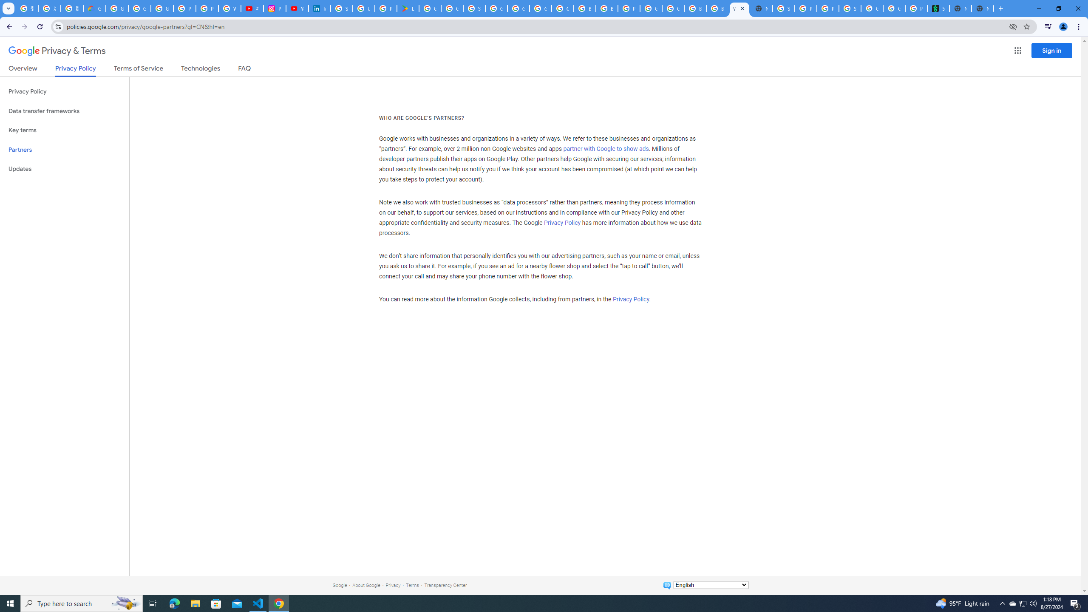 This screenshot has height=612, width=1088. What do you see at coordinates (65, 169) in the screenshot?
I see `Updates` at bounding box center [65, 169].